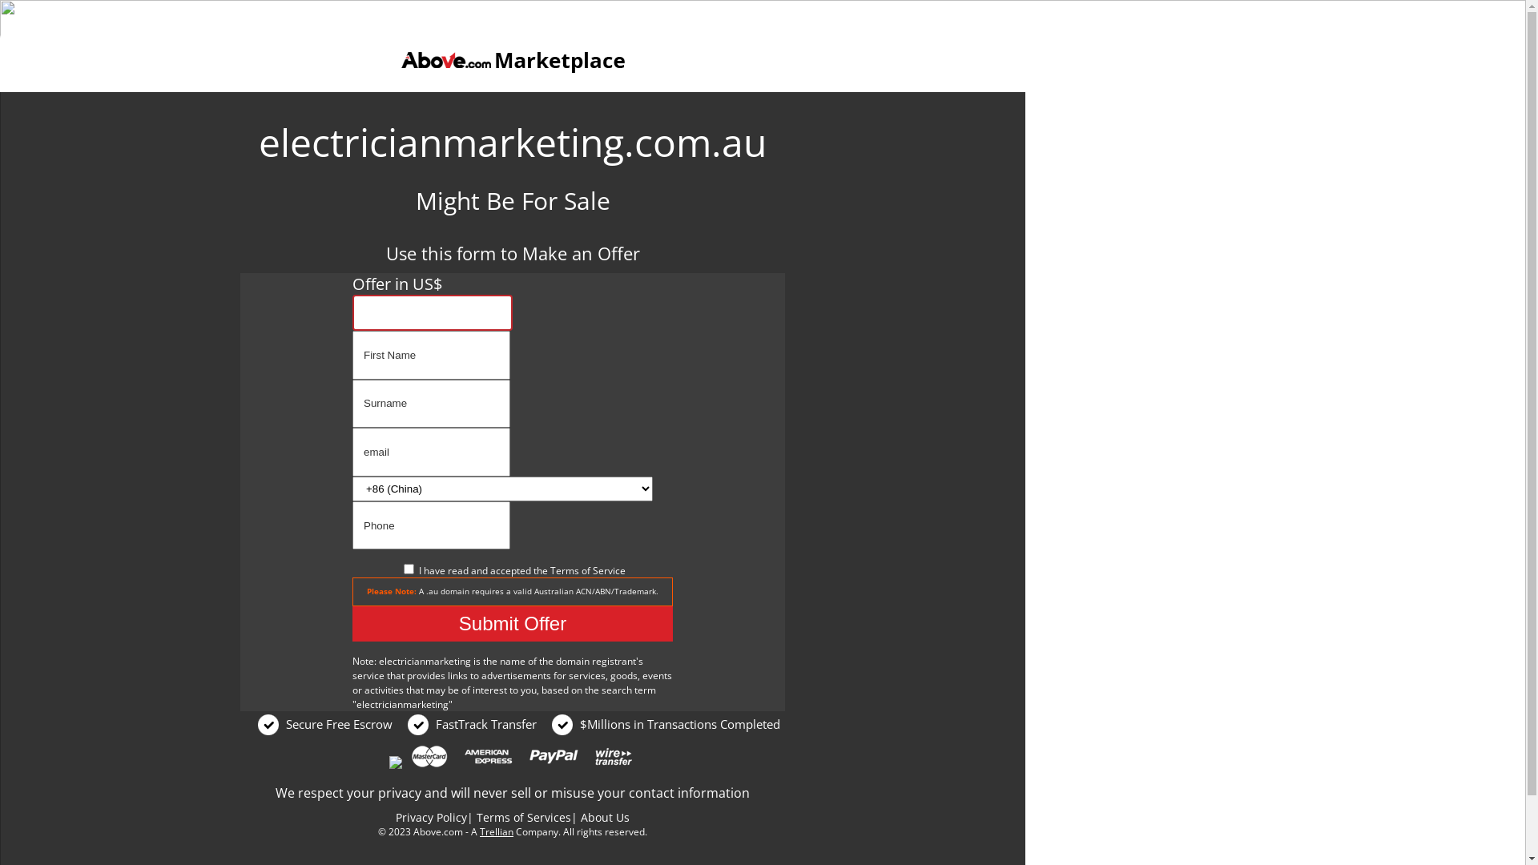  What do you see at coordinates (564, 570) in the screenshot?
I see `Terms` at bounding box center [564, 570].